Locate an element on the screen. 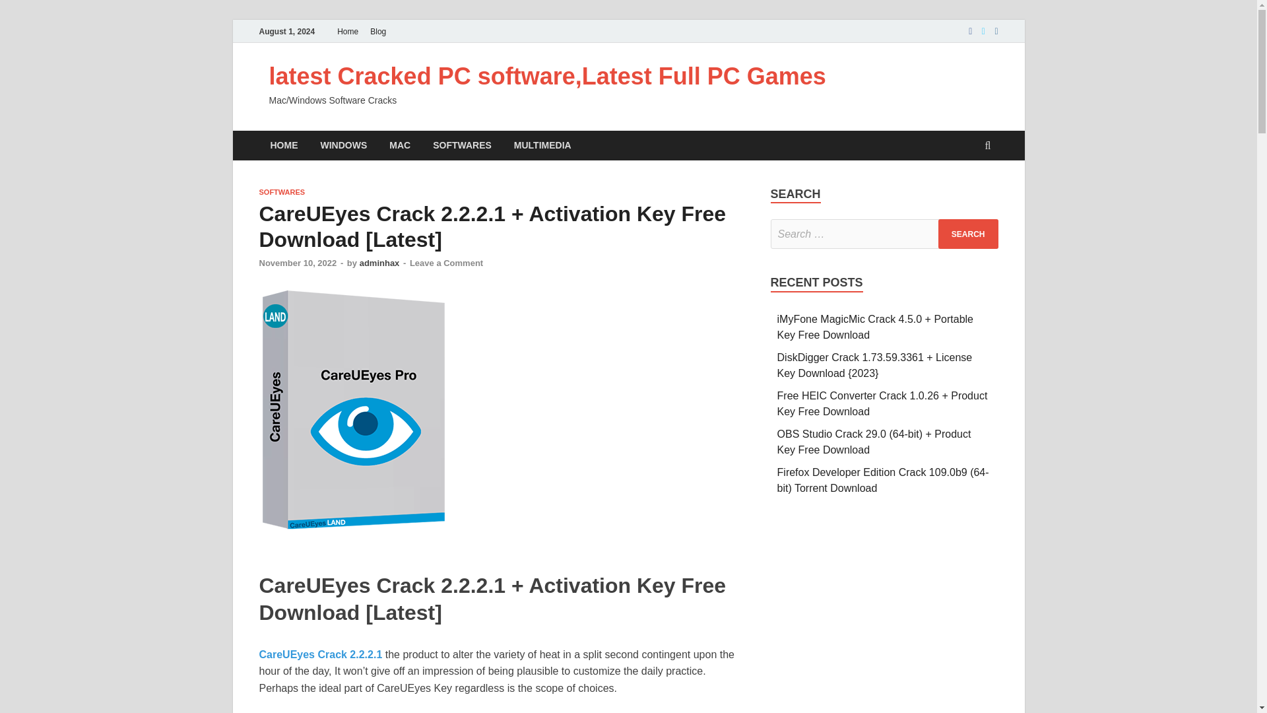  Search is located at coordinates (968, 234).